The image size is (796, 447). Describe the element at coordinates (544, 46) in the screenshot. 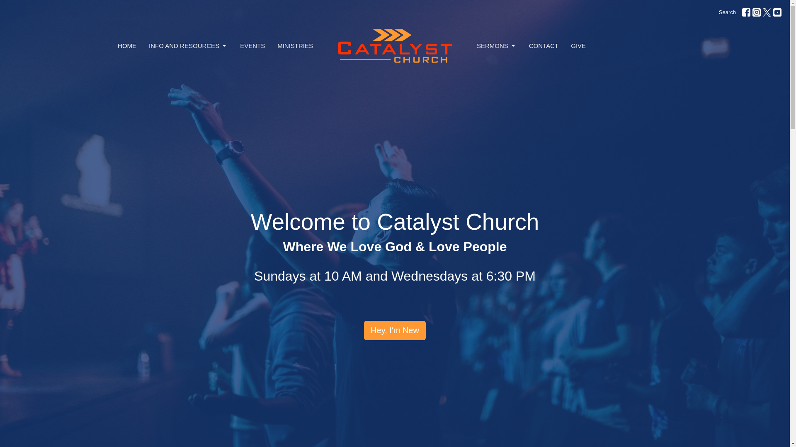

I see `CONTACT` at that location.